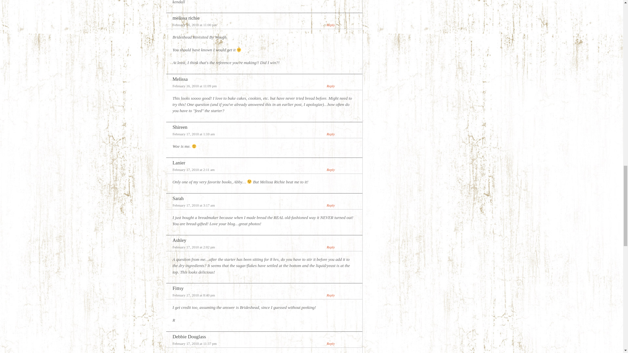  Describe the element at coordinates (330, 295) in the screenshot. I see `Reply` at that location.